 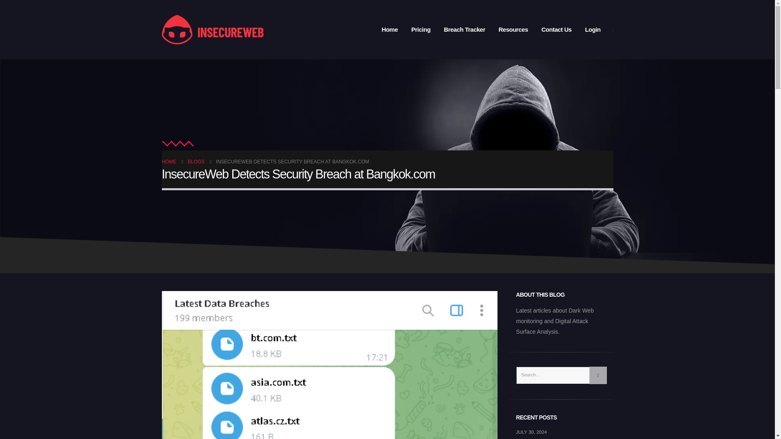 What do you see at coordinates (196, 162) in the screenshot?
I see `BLOGS` at bounding box center [196, 162].